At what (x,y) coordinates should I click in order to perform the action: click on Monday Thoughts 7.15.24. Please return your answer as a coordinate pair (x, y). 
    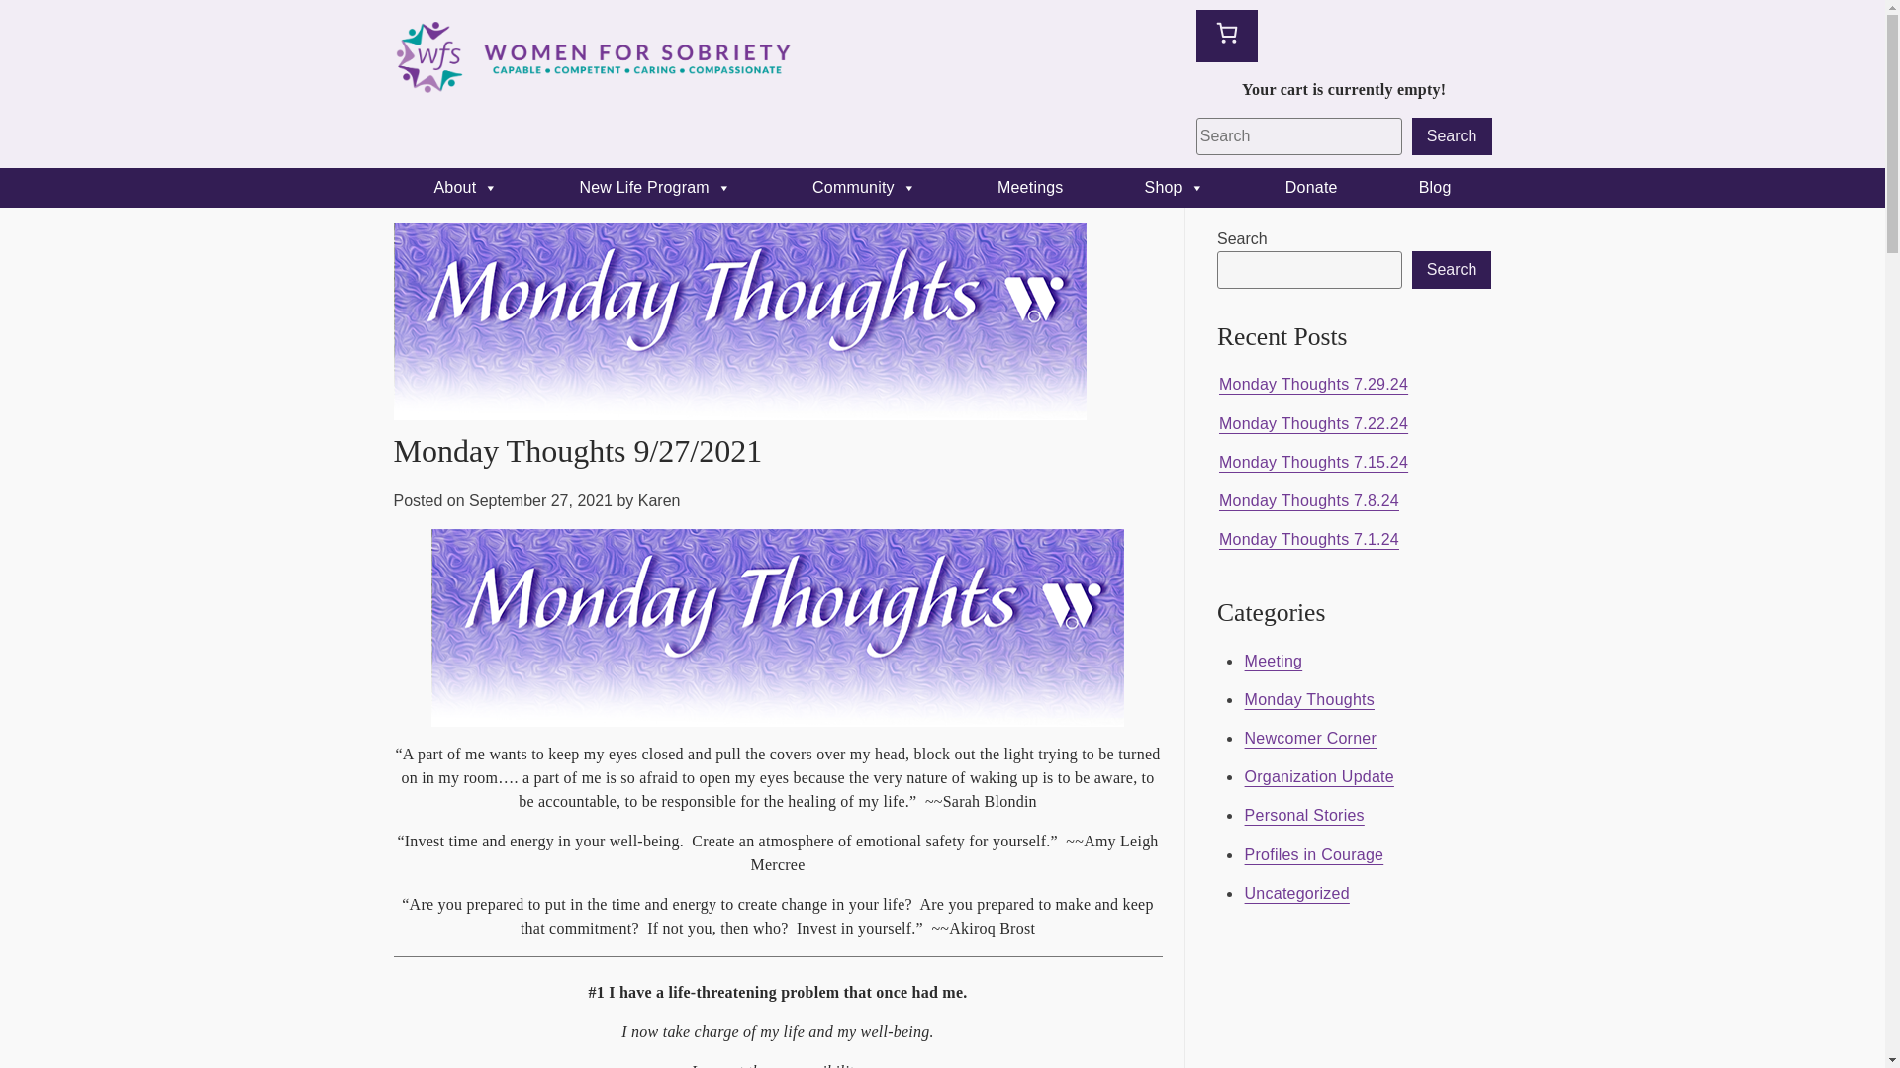
    Looking at the image, I should click on (1313, 462).